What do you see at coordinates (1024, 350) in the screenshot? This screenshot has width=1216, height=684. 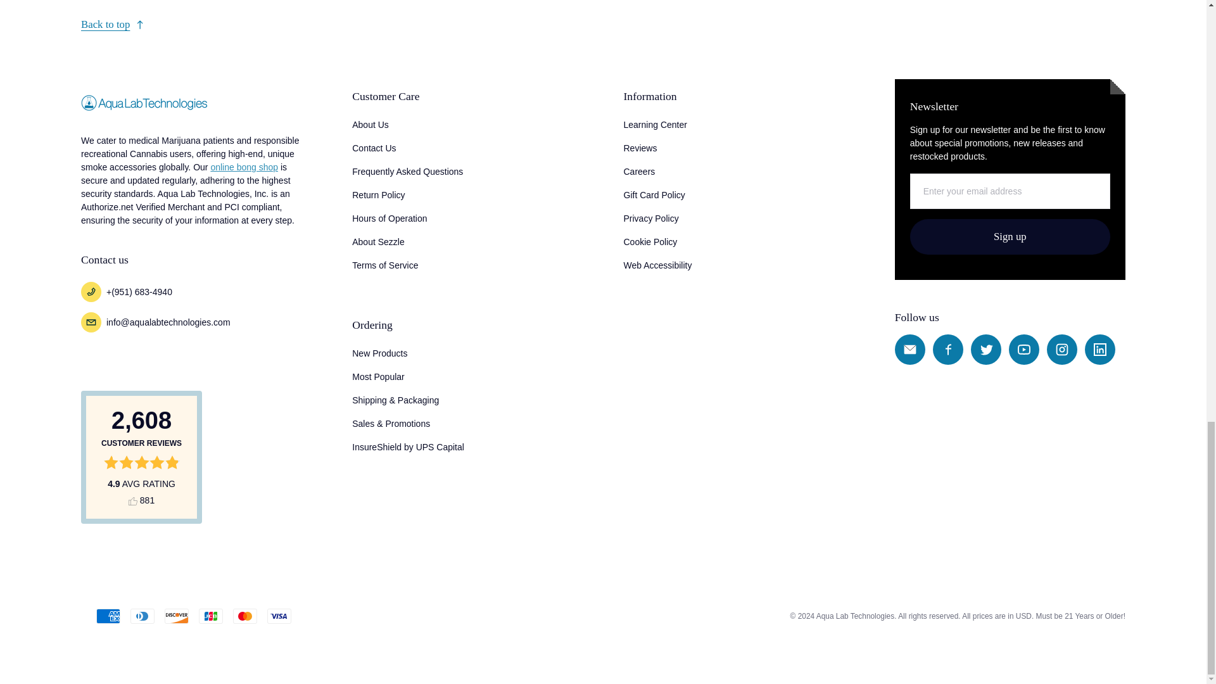 I see `Youtube` at bounding box center [1024, 350].